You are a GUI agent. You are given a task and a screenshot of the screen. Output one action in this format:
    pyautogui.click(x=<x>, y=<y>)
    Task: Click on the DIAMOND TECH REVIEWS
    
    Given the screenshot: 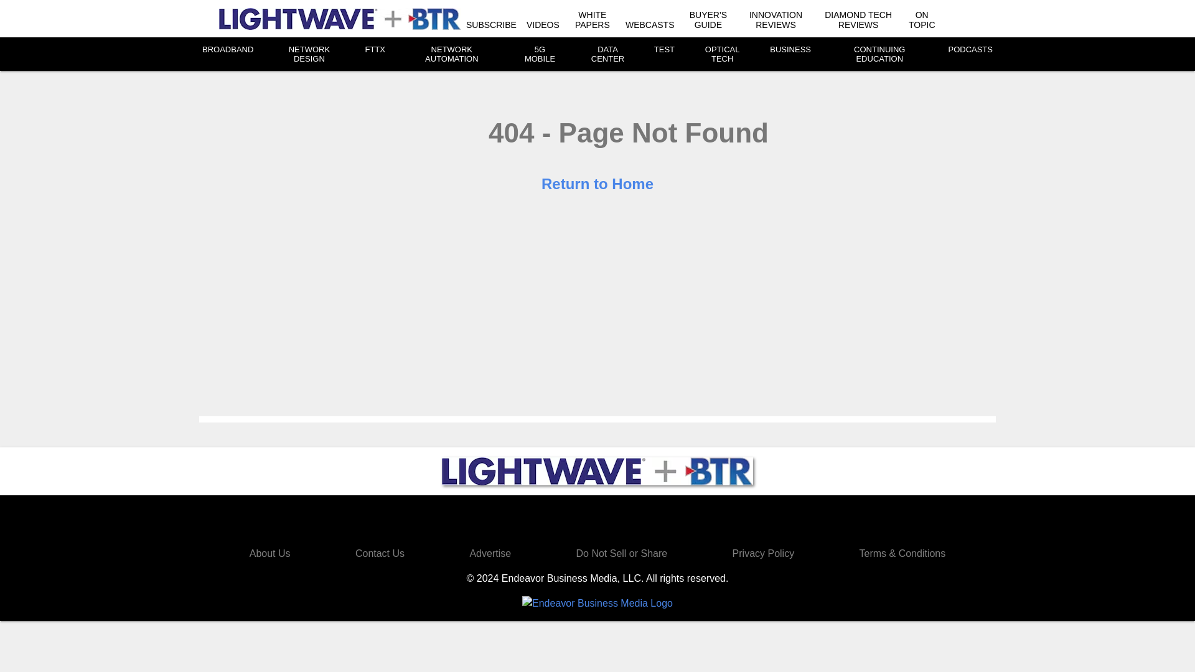 What is the action you would take?
    pyautogui.click(x=858, y=20)
    